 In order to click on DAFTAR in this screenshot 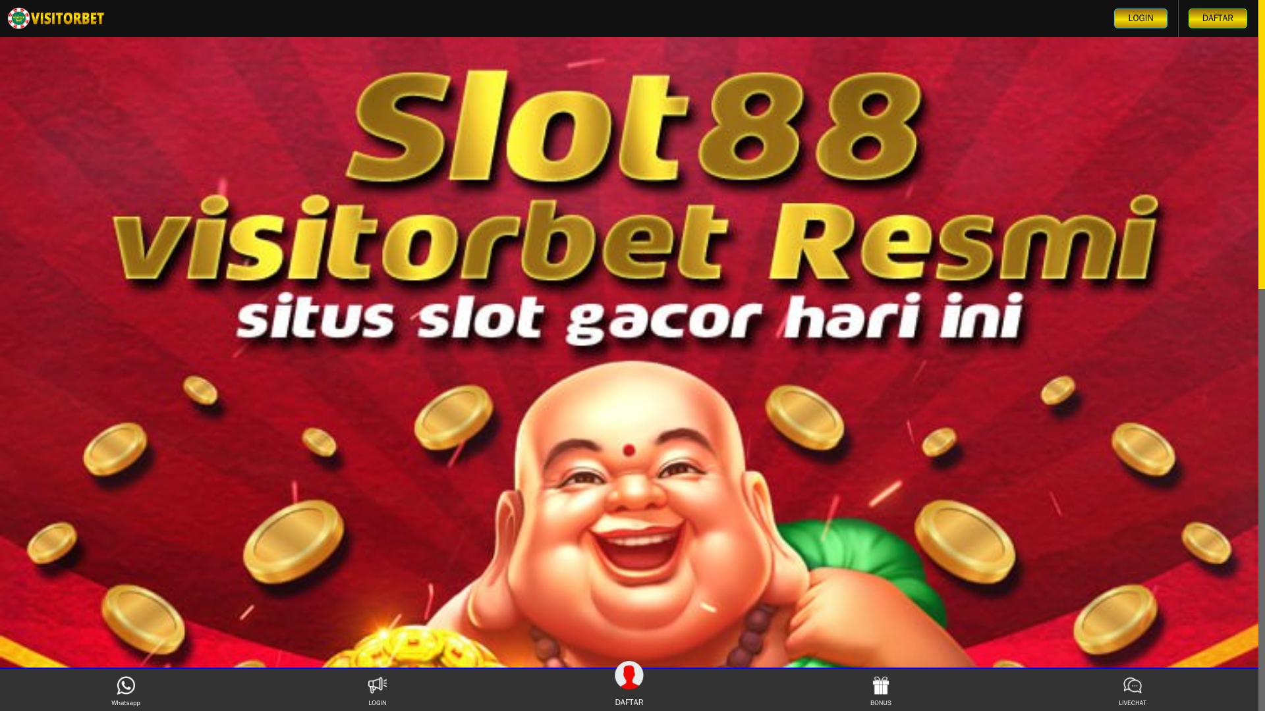, I will do `click(1218, 18)`.